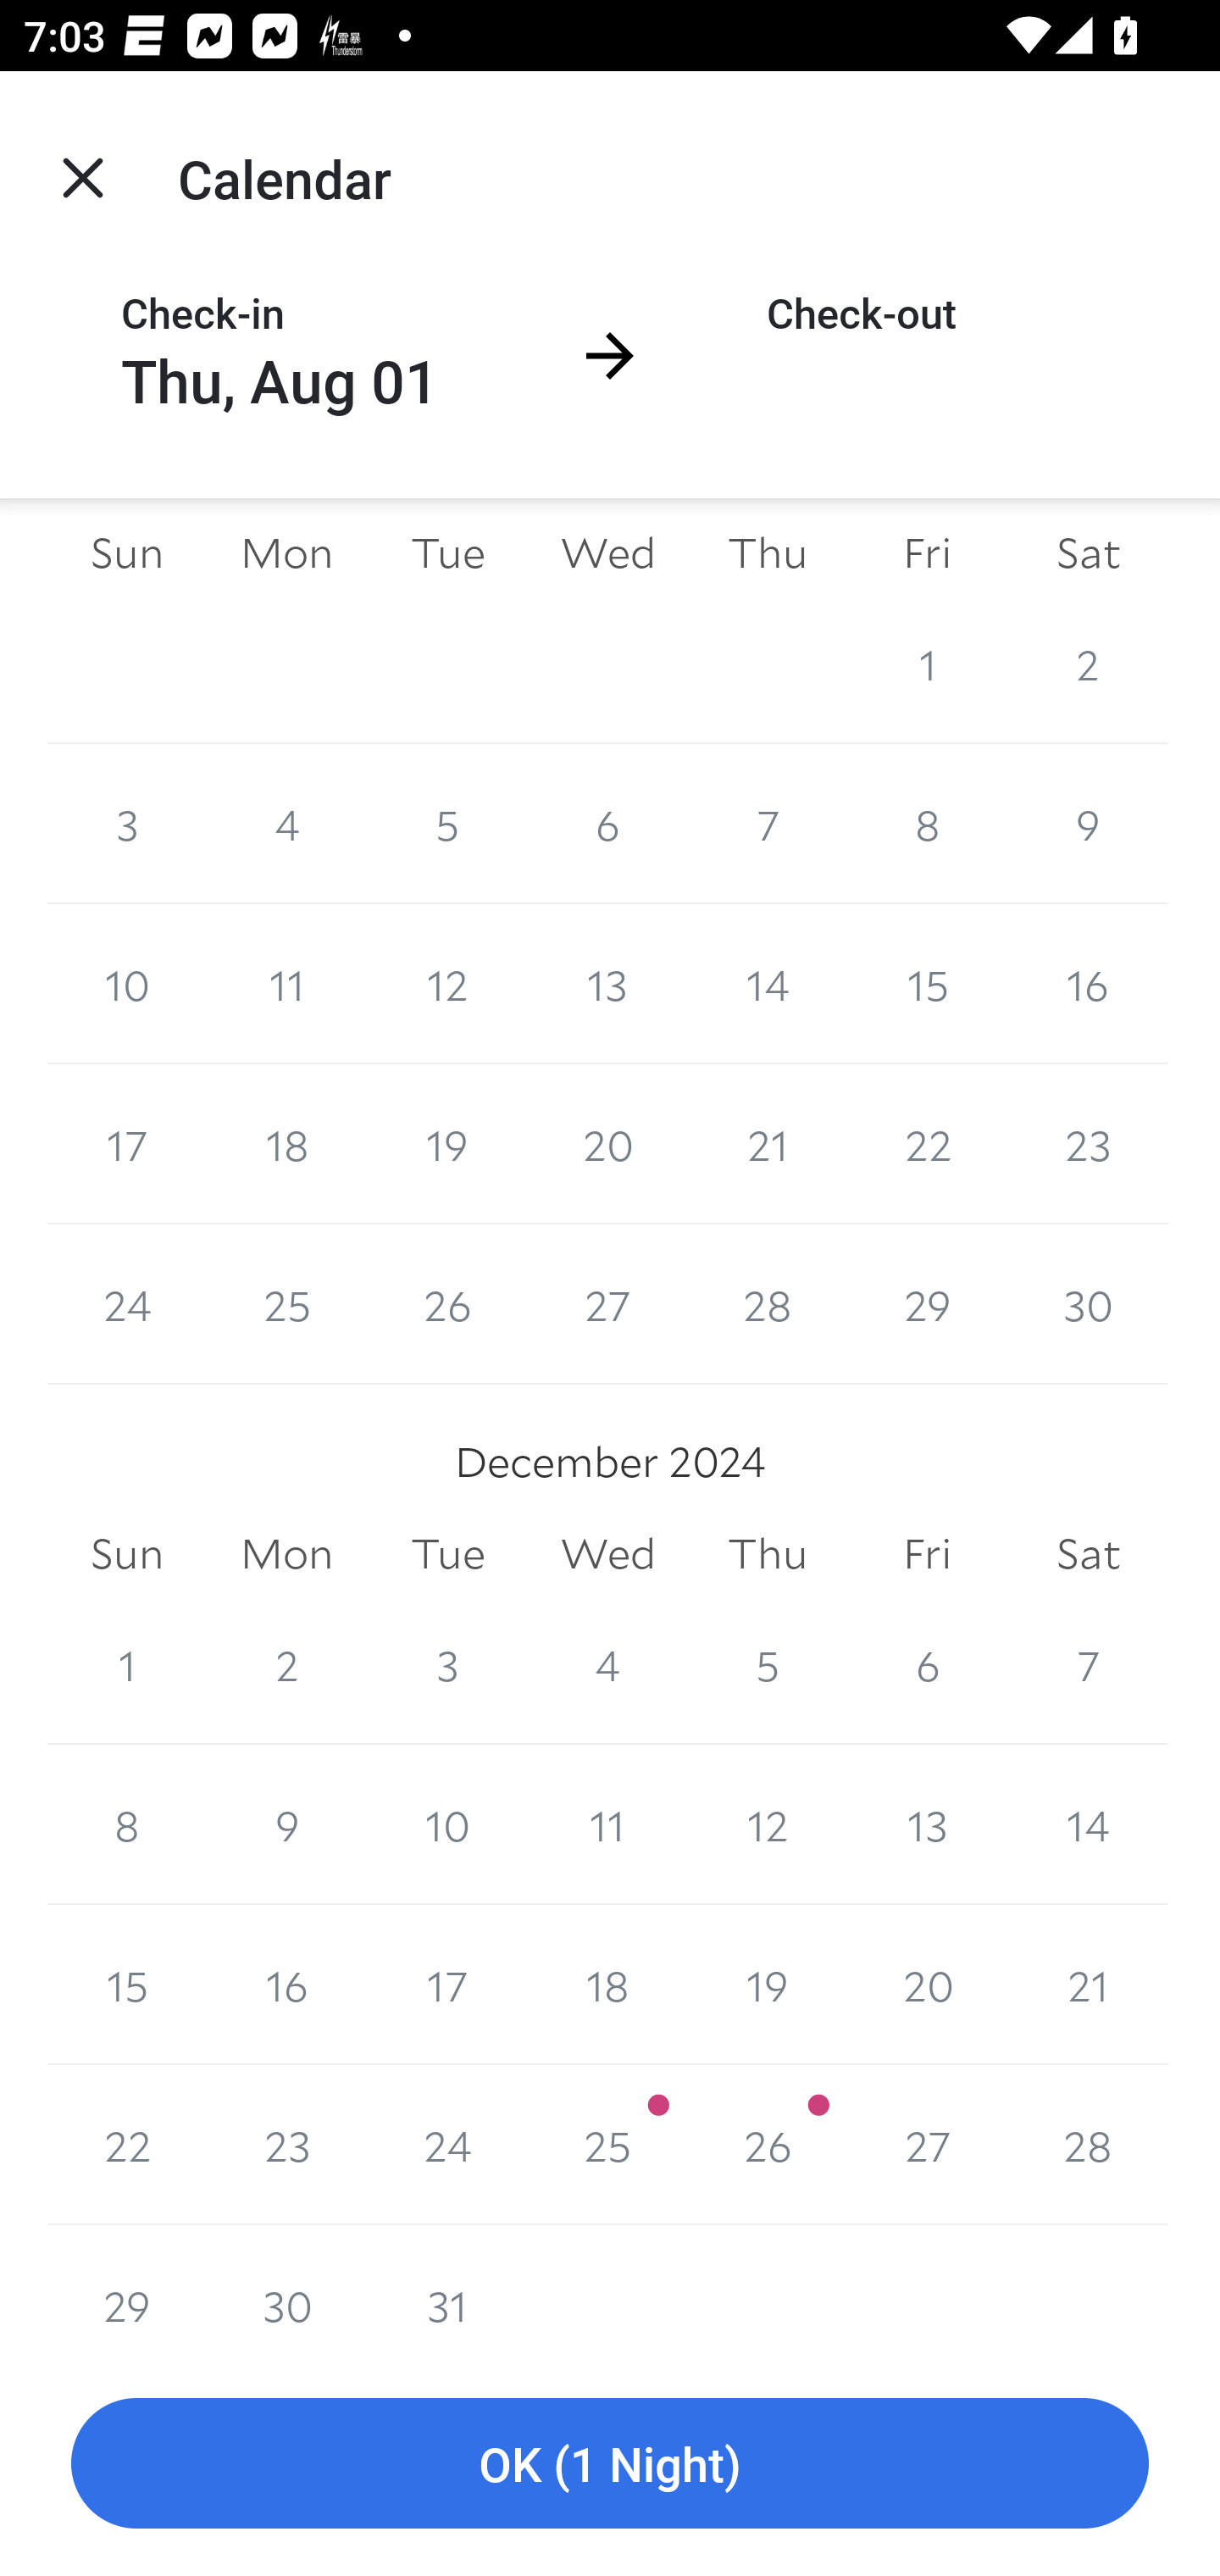 The image size is (1220, 2576). What do you see at coordinates (447, 554) in the screenshot?
I see `Tue` at bounding box center [447, 554].